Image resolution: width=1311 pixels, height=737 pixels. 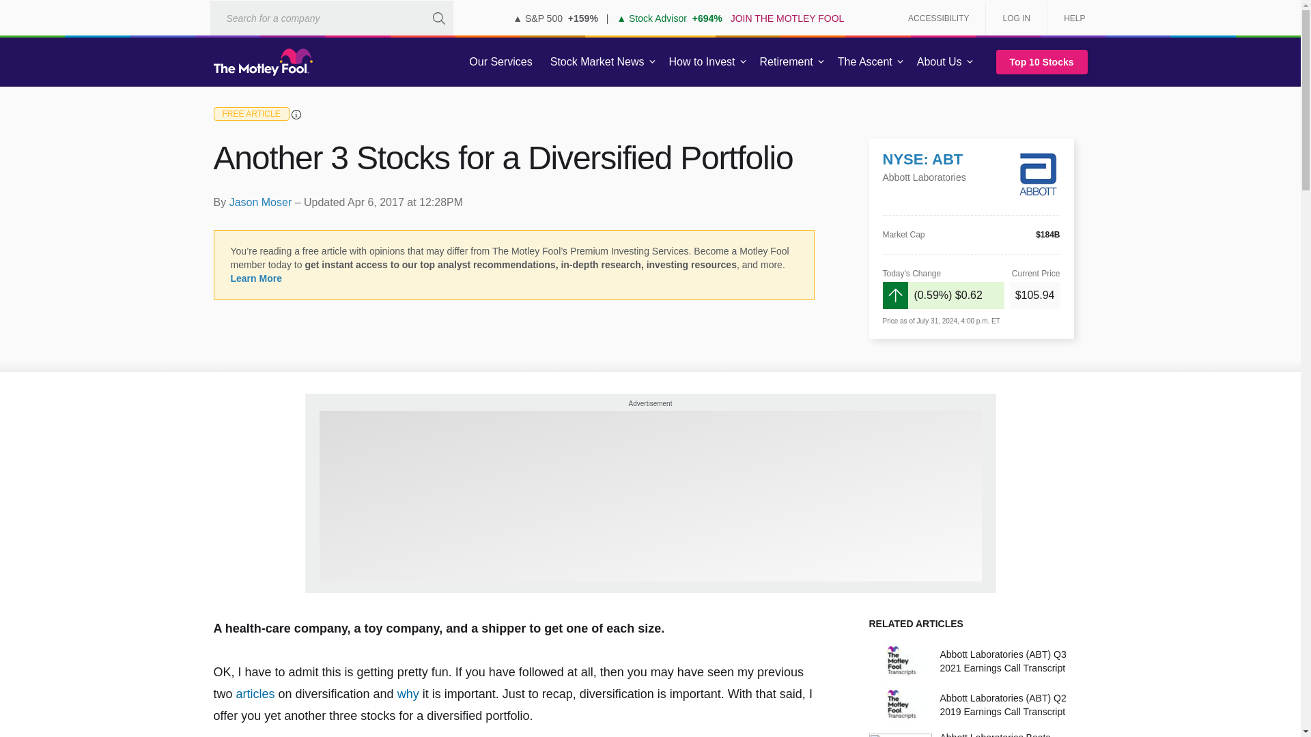 I want to click on ACCESSIBILITY, so click(x=938, y=18).